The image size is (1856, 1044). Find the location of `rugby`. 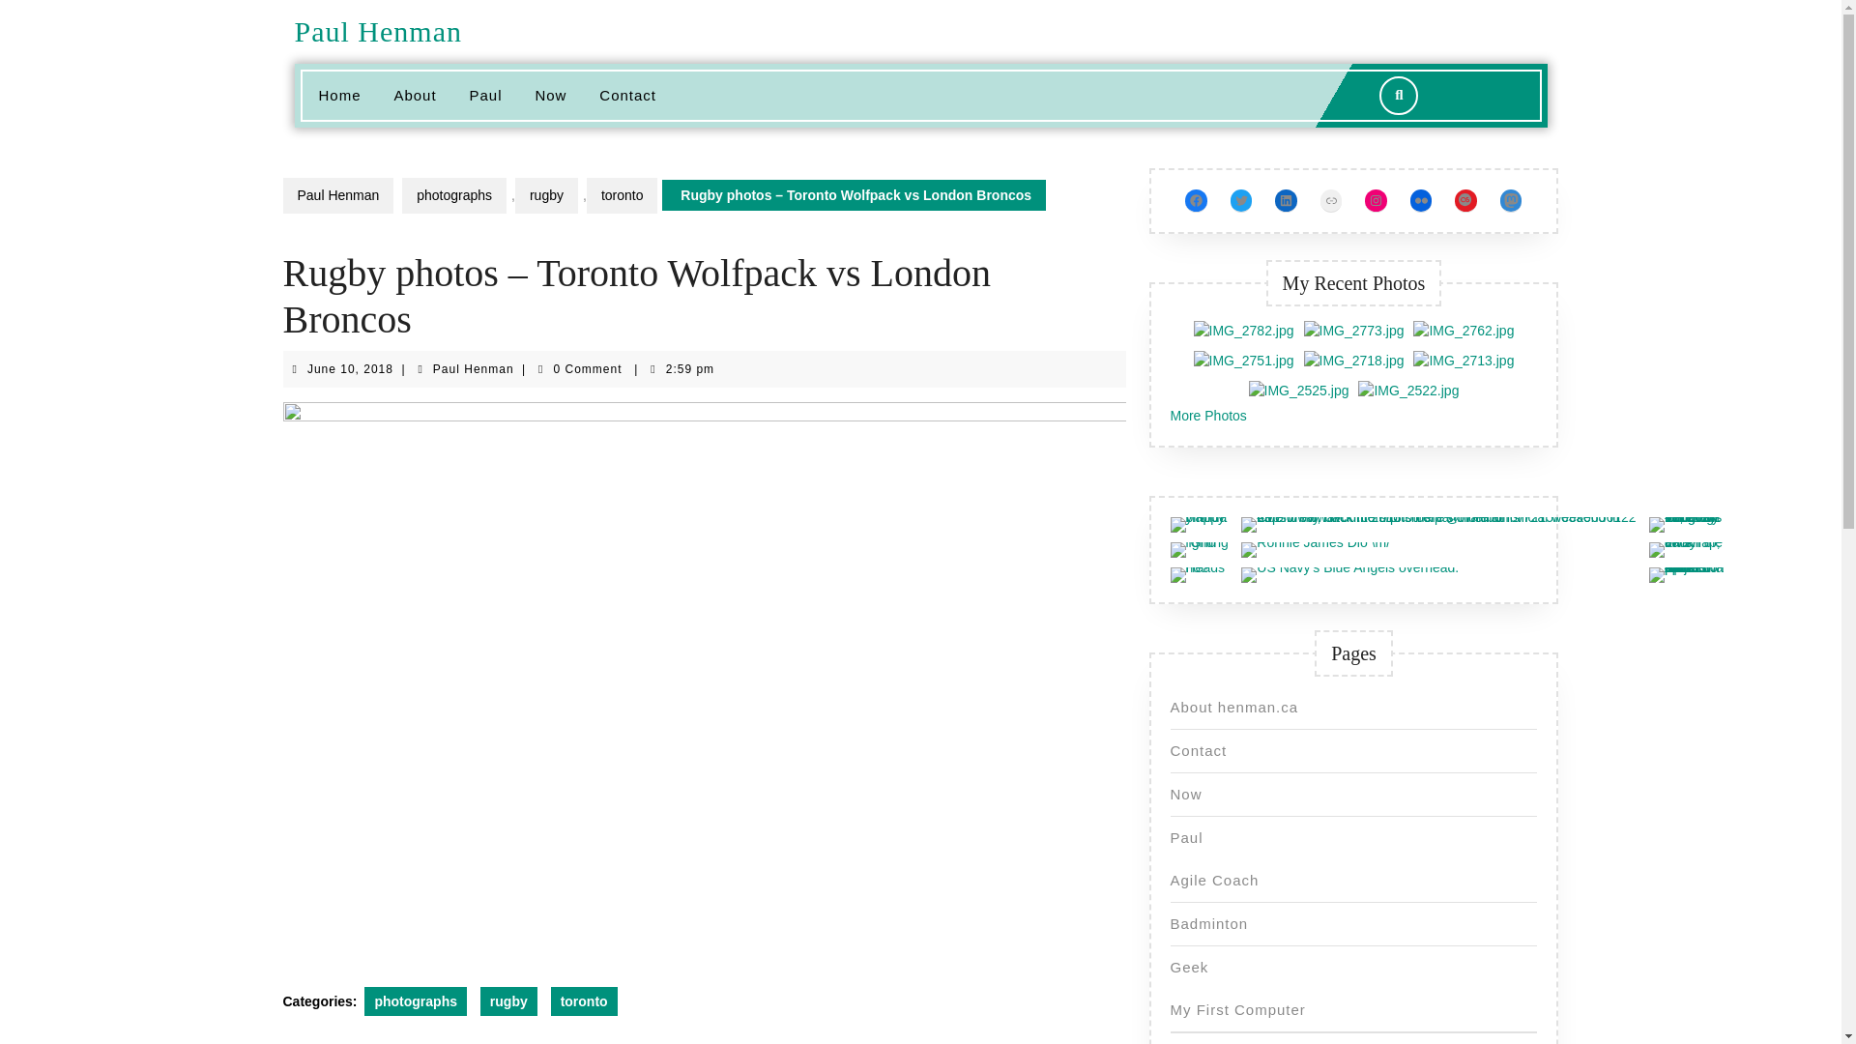

rugby is located at coordinates (546, 195).